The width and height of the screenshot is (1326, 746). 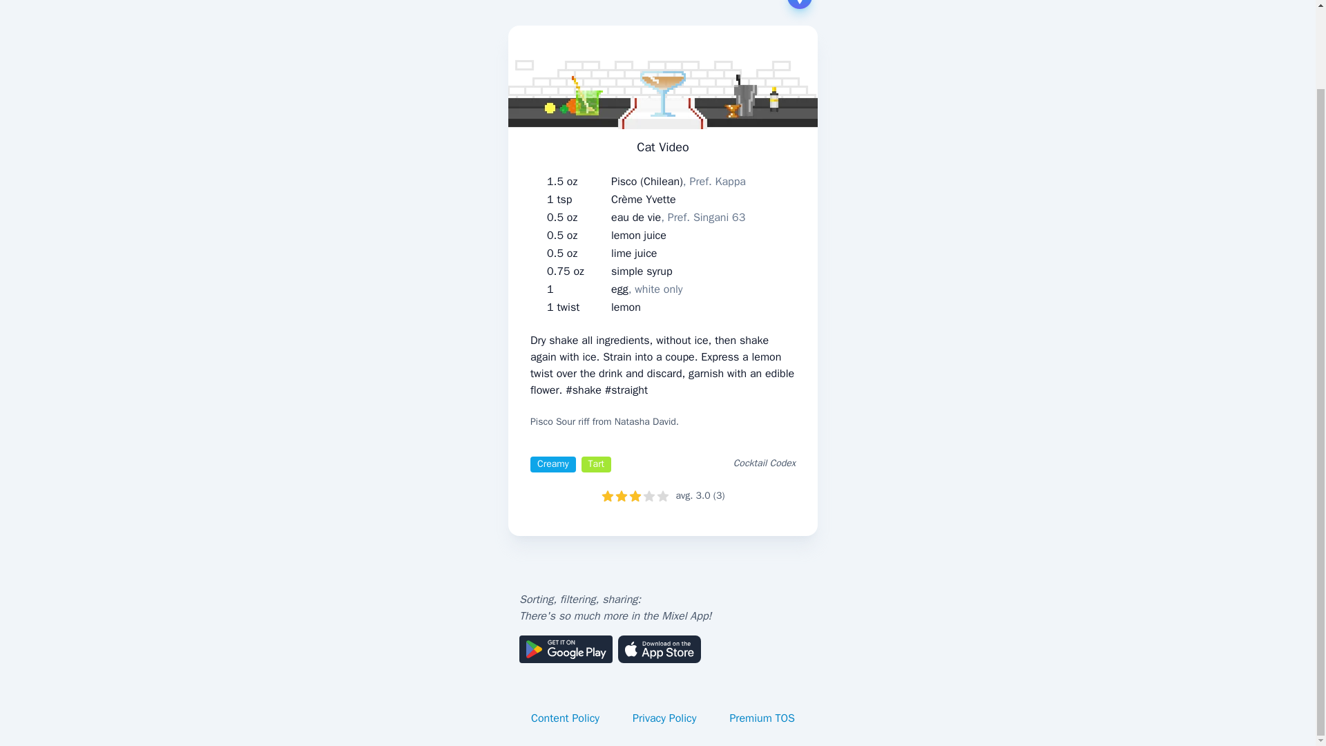 What do you see at coordinates (678, 218) in the screenshot?
I see `eau de vie, Pref. Singani 63` at bounding box center [678, 218].